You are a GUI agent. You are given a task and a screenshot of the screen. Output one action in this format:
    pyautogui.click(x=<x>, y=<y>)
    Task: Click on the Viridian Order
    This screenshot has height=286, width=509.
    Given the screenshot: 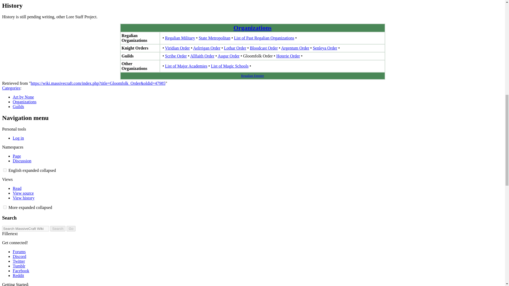 What is the action you would take?
    pyautogui.click(x=177, y=48)
    